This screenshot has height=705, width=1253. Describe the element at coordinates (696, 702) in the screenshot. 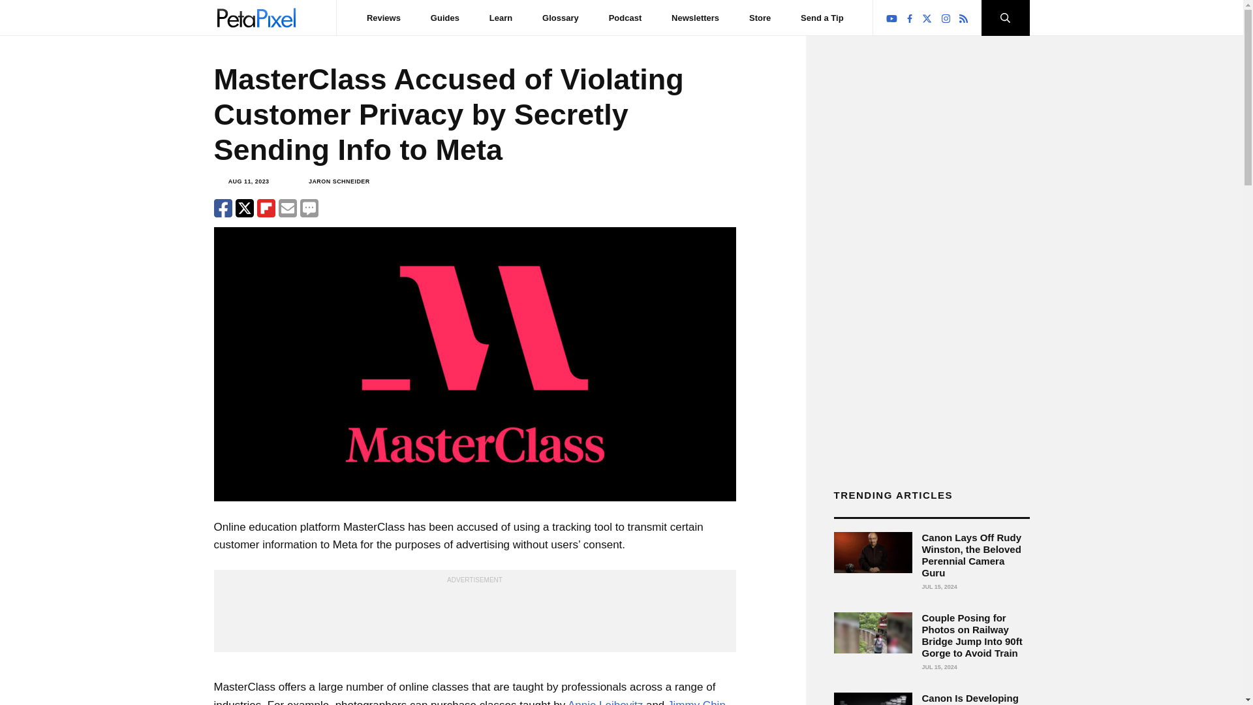

I see `Jimmy Chin` at that location.